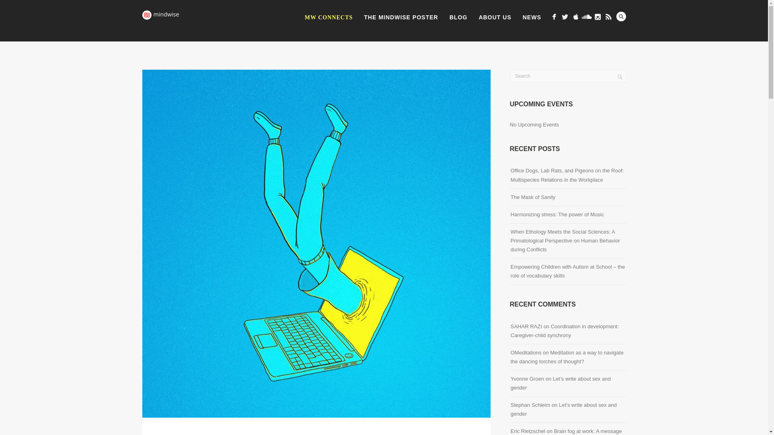 This screenshot has width=774, height=435. Describe the element at coordinates (554, 17) in the screenshot. I see `Facebook` at that location.